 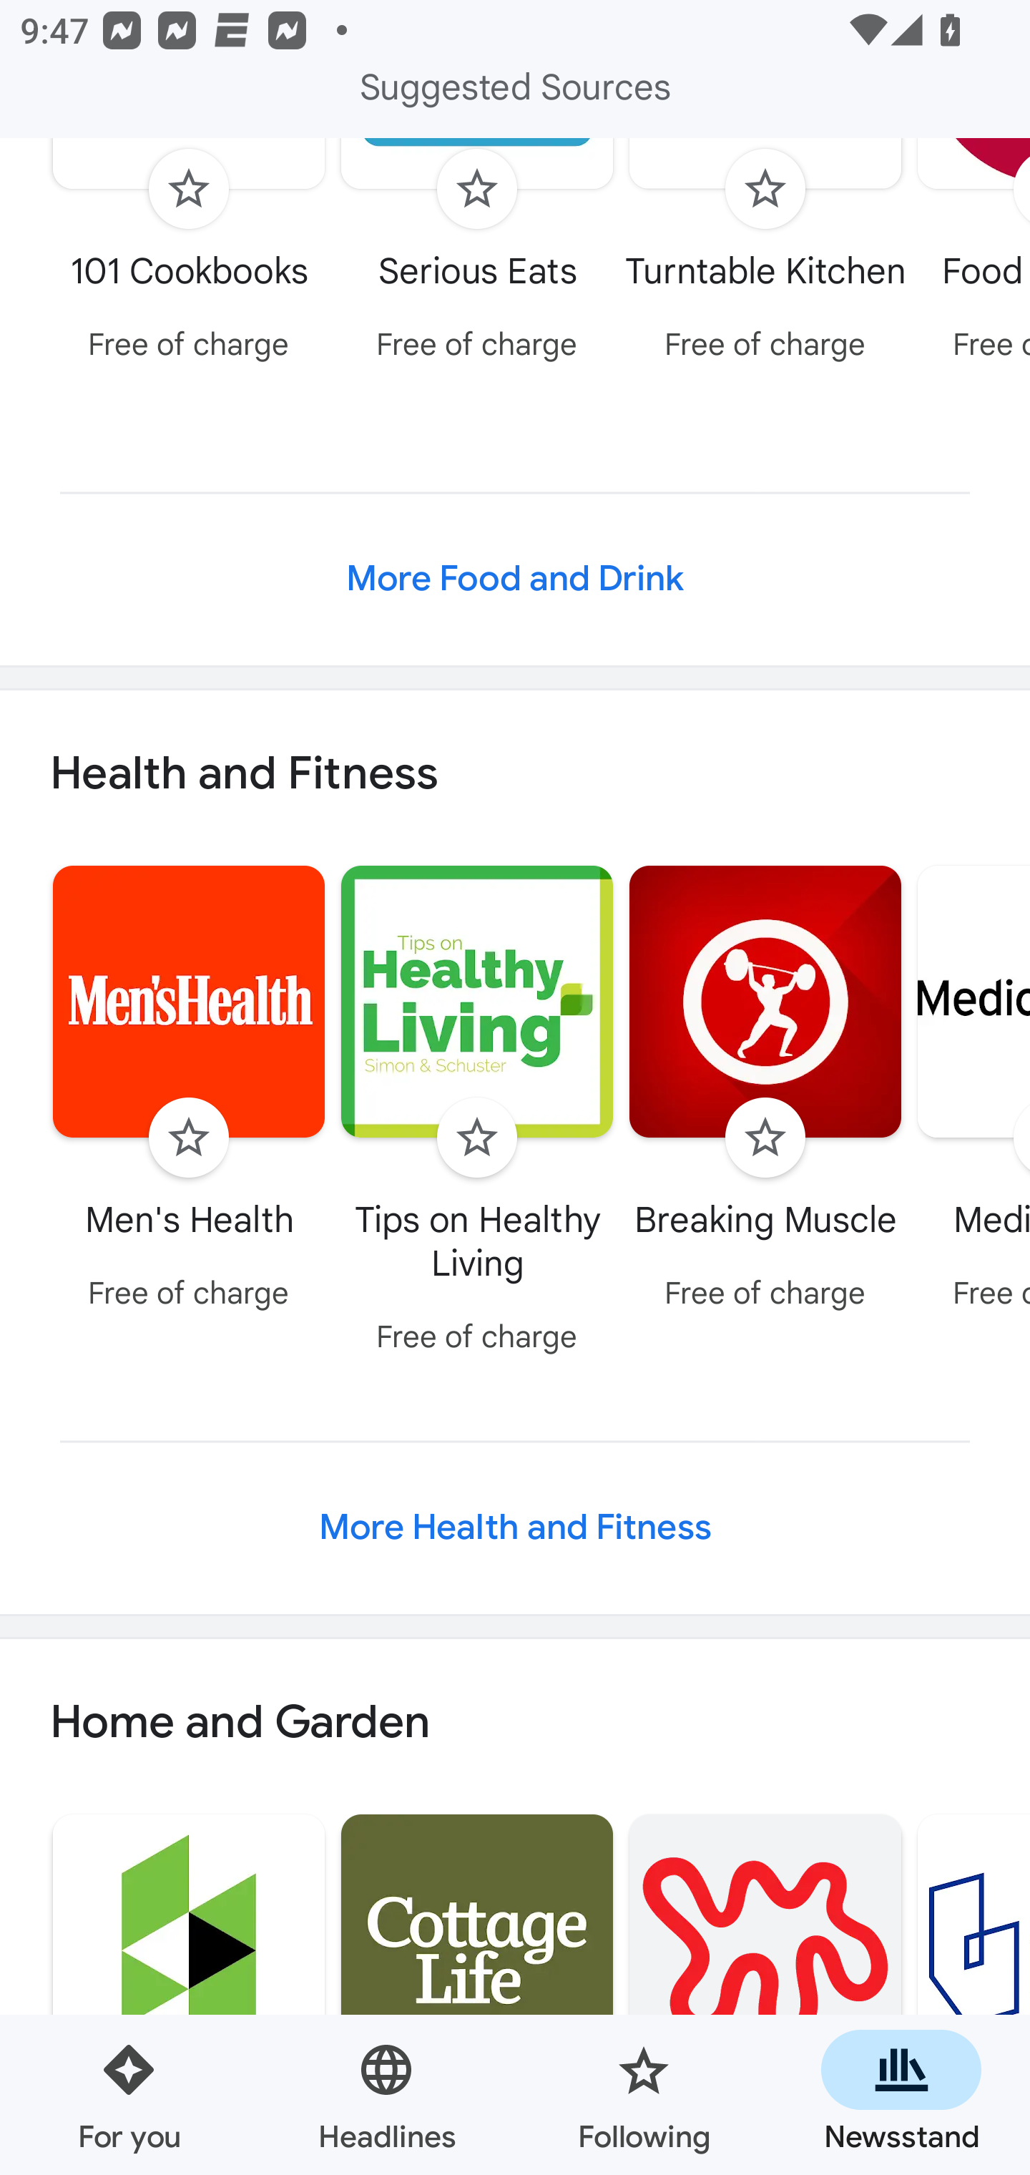 What do you see at coordinates (765, 1991) in the screenshot?
I see `Follow Apartment Therapy` at bounding box center [765, 1991].